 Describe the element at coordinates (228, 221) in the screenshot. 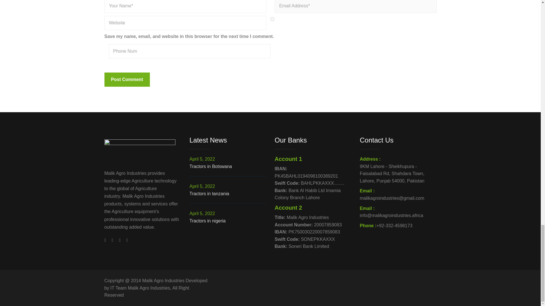

I see `Tractors in nigeria` at that location.